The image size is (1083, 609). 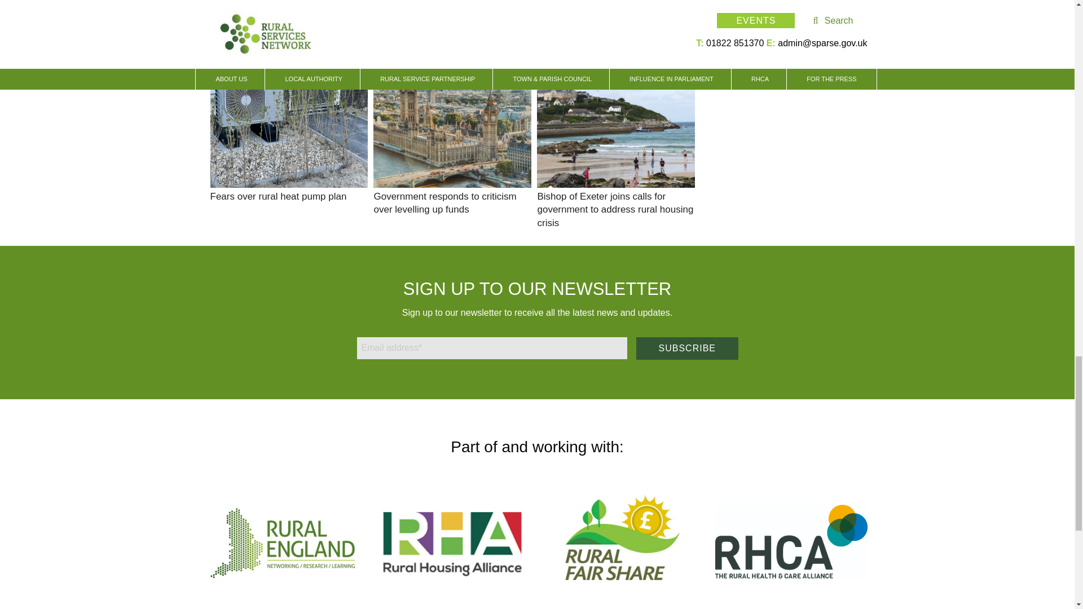 What do you see at coordinates (277, 14) in the screenshot?
I see `Conference Spotlight: Focus on Rural Transport` at bounding box center [277, 14].